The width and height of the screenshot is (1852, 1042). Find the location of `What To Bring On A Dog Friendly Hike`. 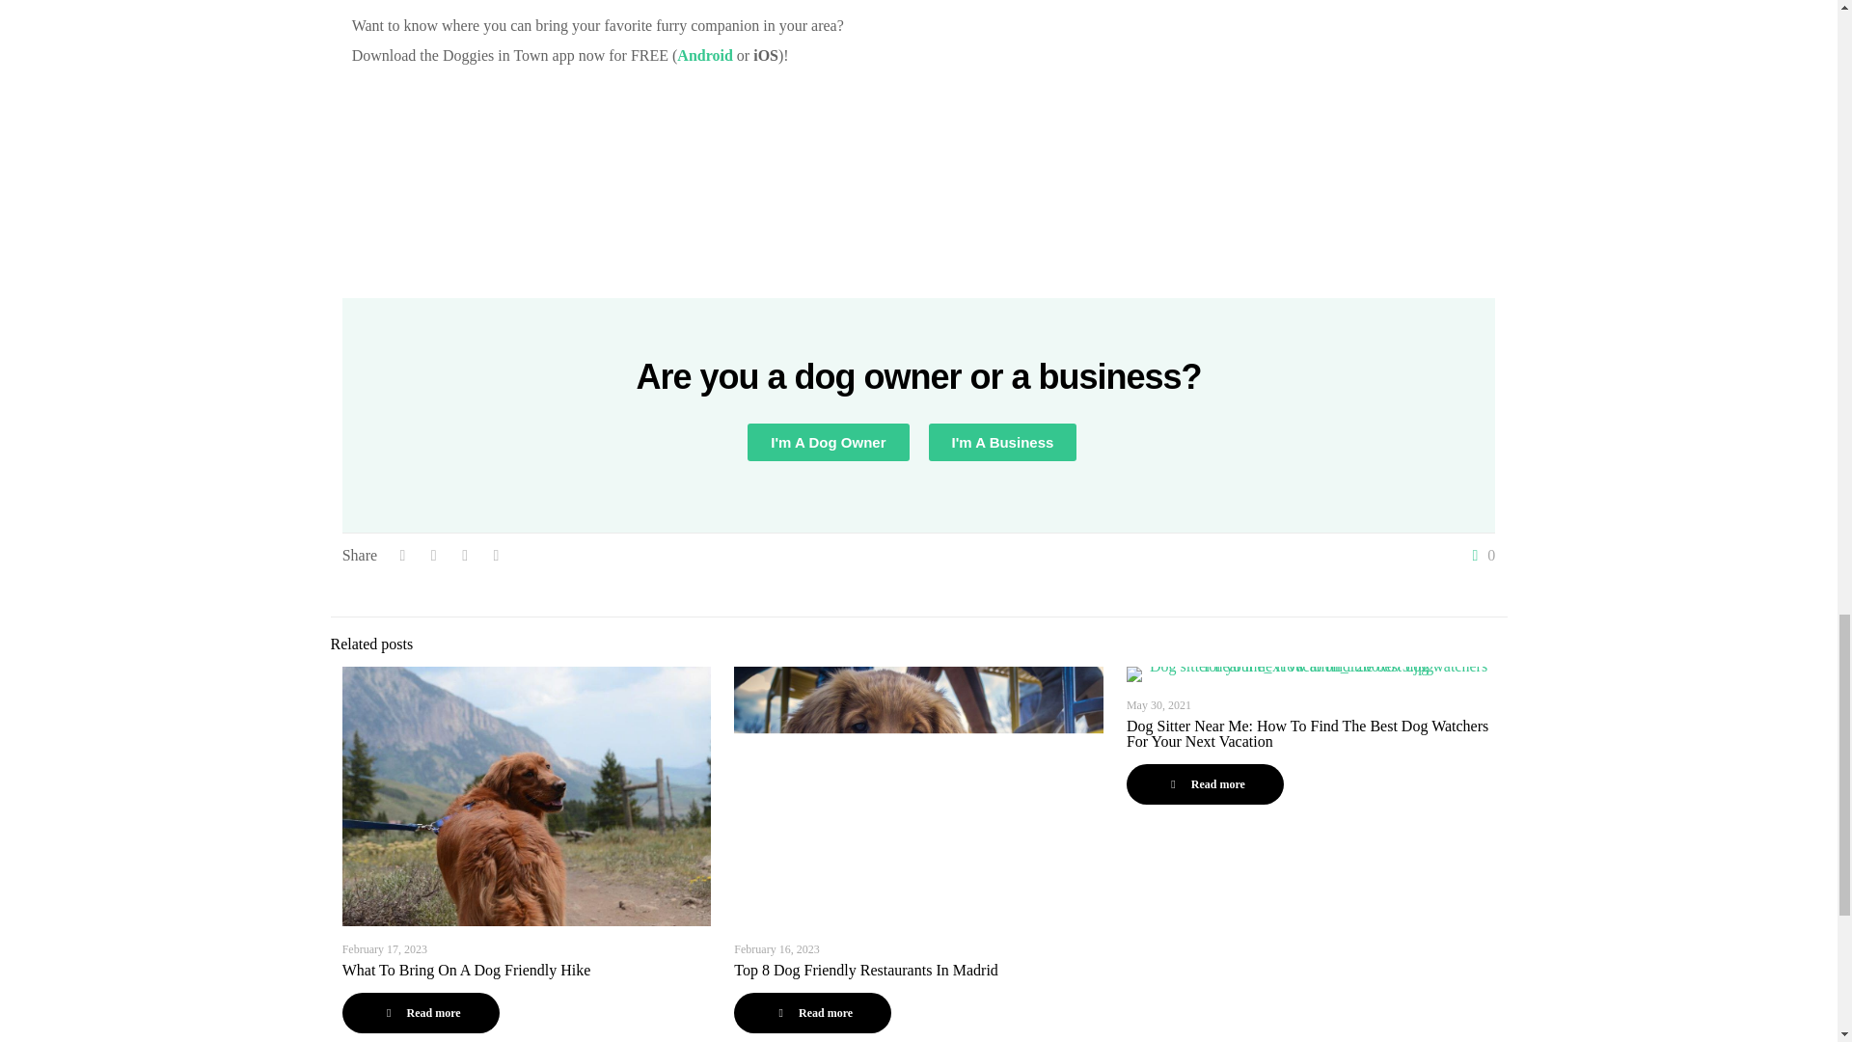

What To Bring On A Dog Friendly Hike is located at coordinates (467, 970).